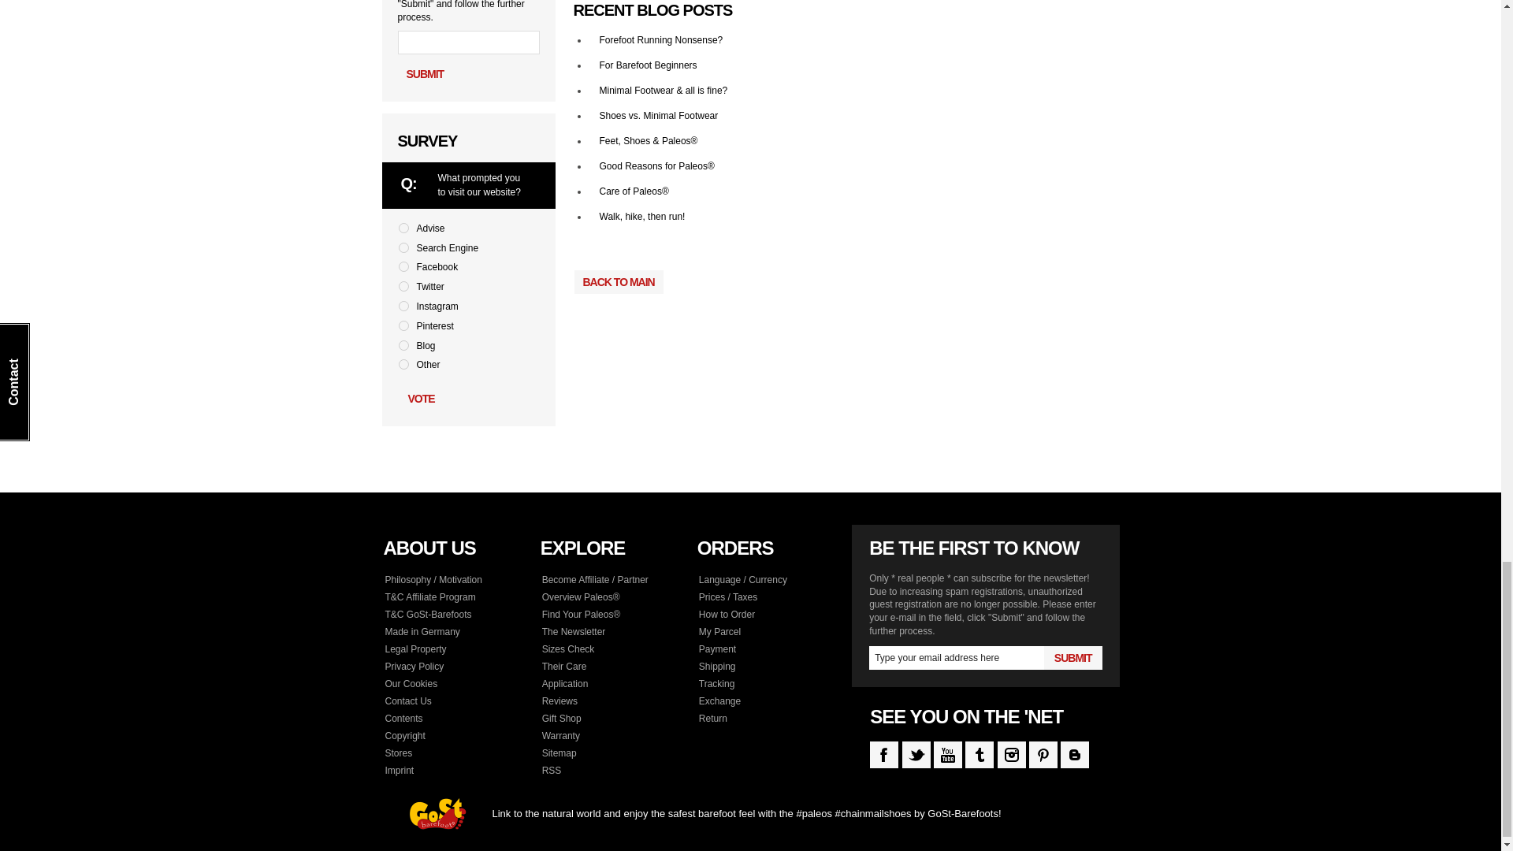  Describe the element at coordinates (403, 247) in the screenshot. I see `24` at that location.